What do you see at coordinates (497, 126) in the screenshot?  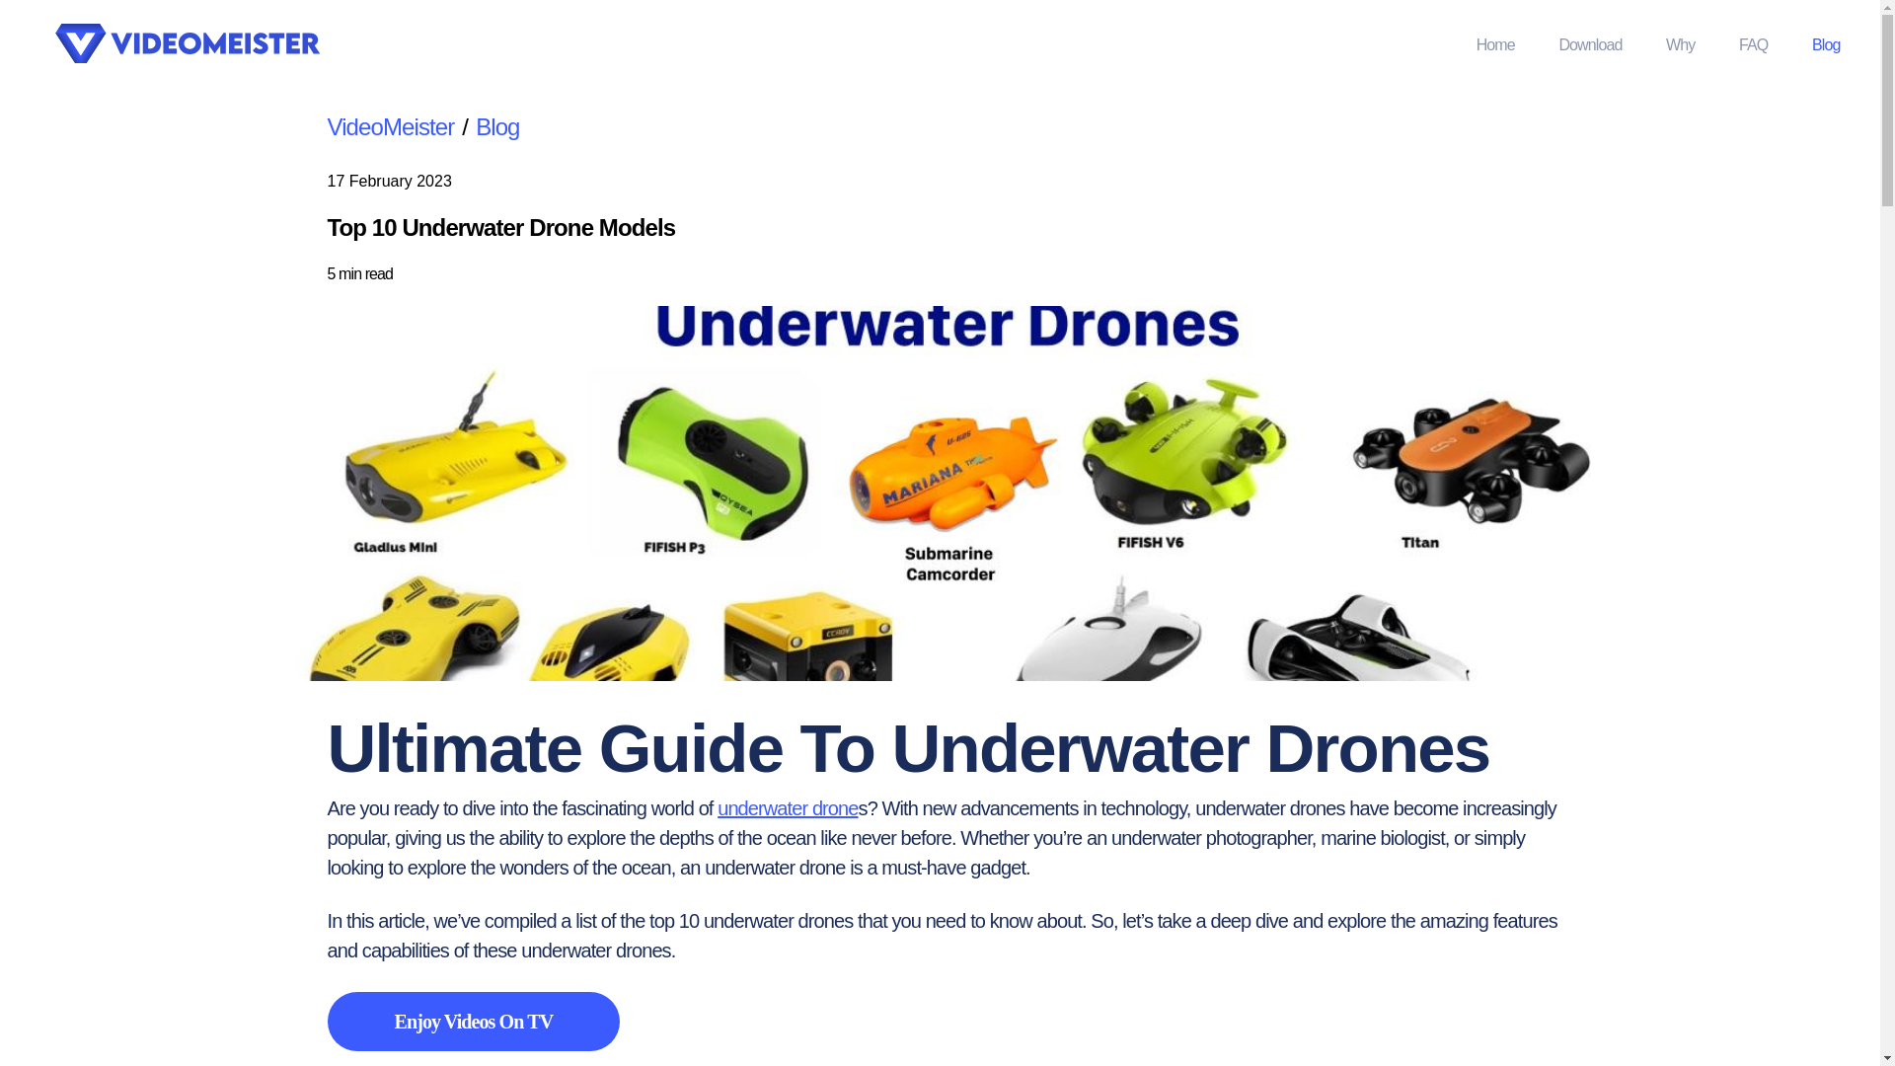 I see `Blog` at bounding box center [497, 126].